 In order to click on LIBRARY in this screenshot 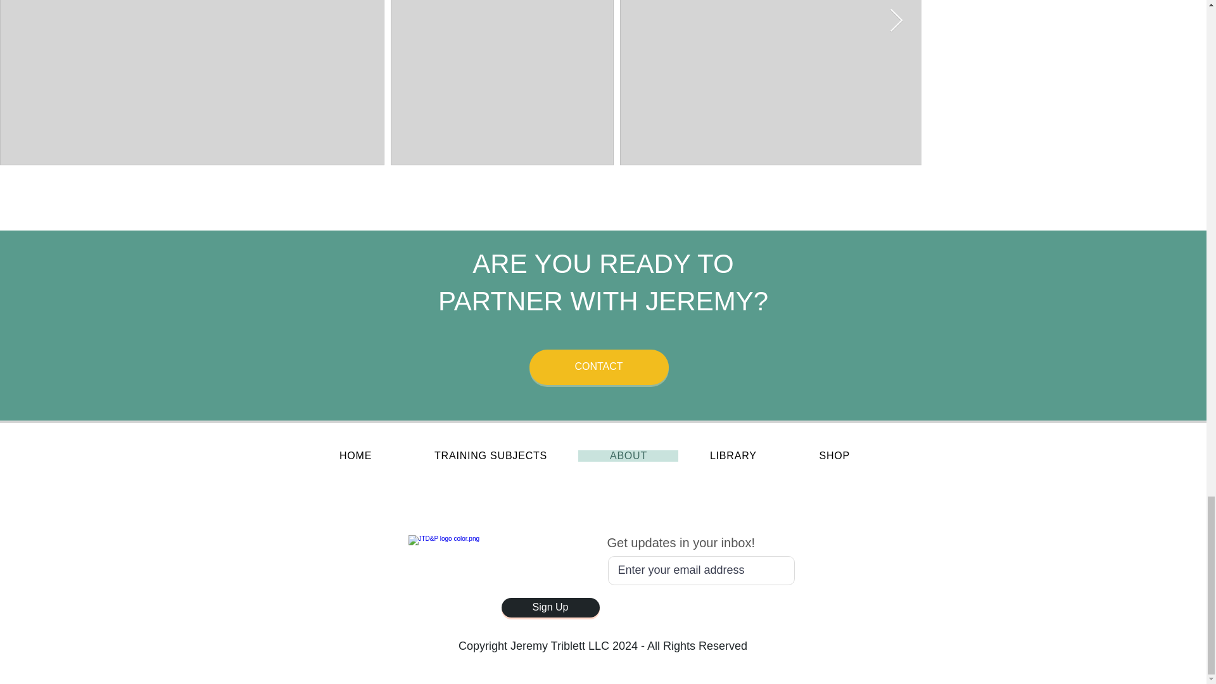, I will do `click(733, 456)`.